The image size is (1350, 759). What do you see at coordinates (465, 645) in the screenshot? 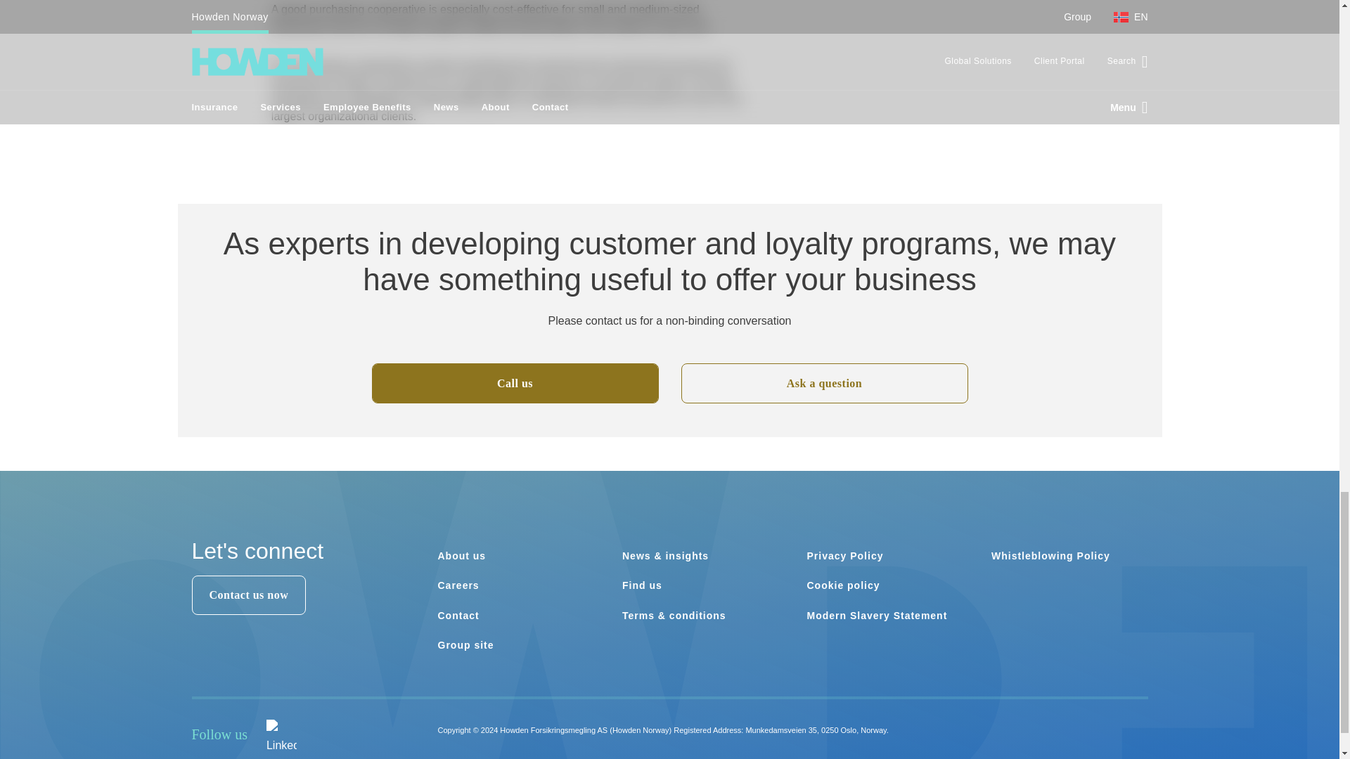
I see `Group site` at bounding box center [465, 645].